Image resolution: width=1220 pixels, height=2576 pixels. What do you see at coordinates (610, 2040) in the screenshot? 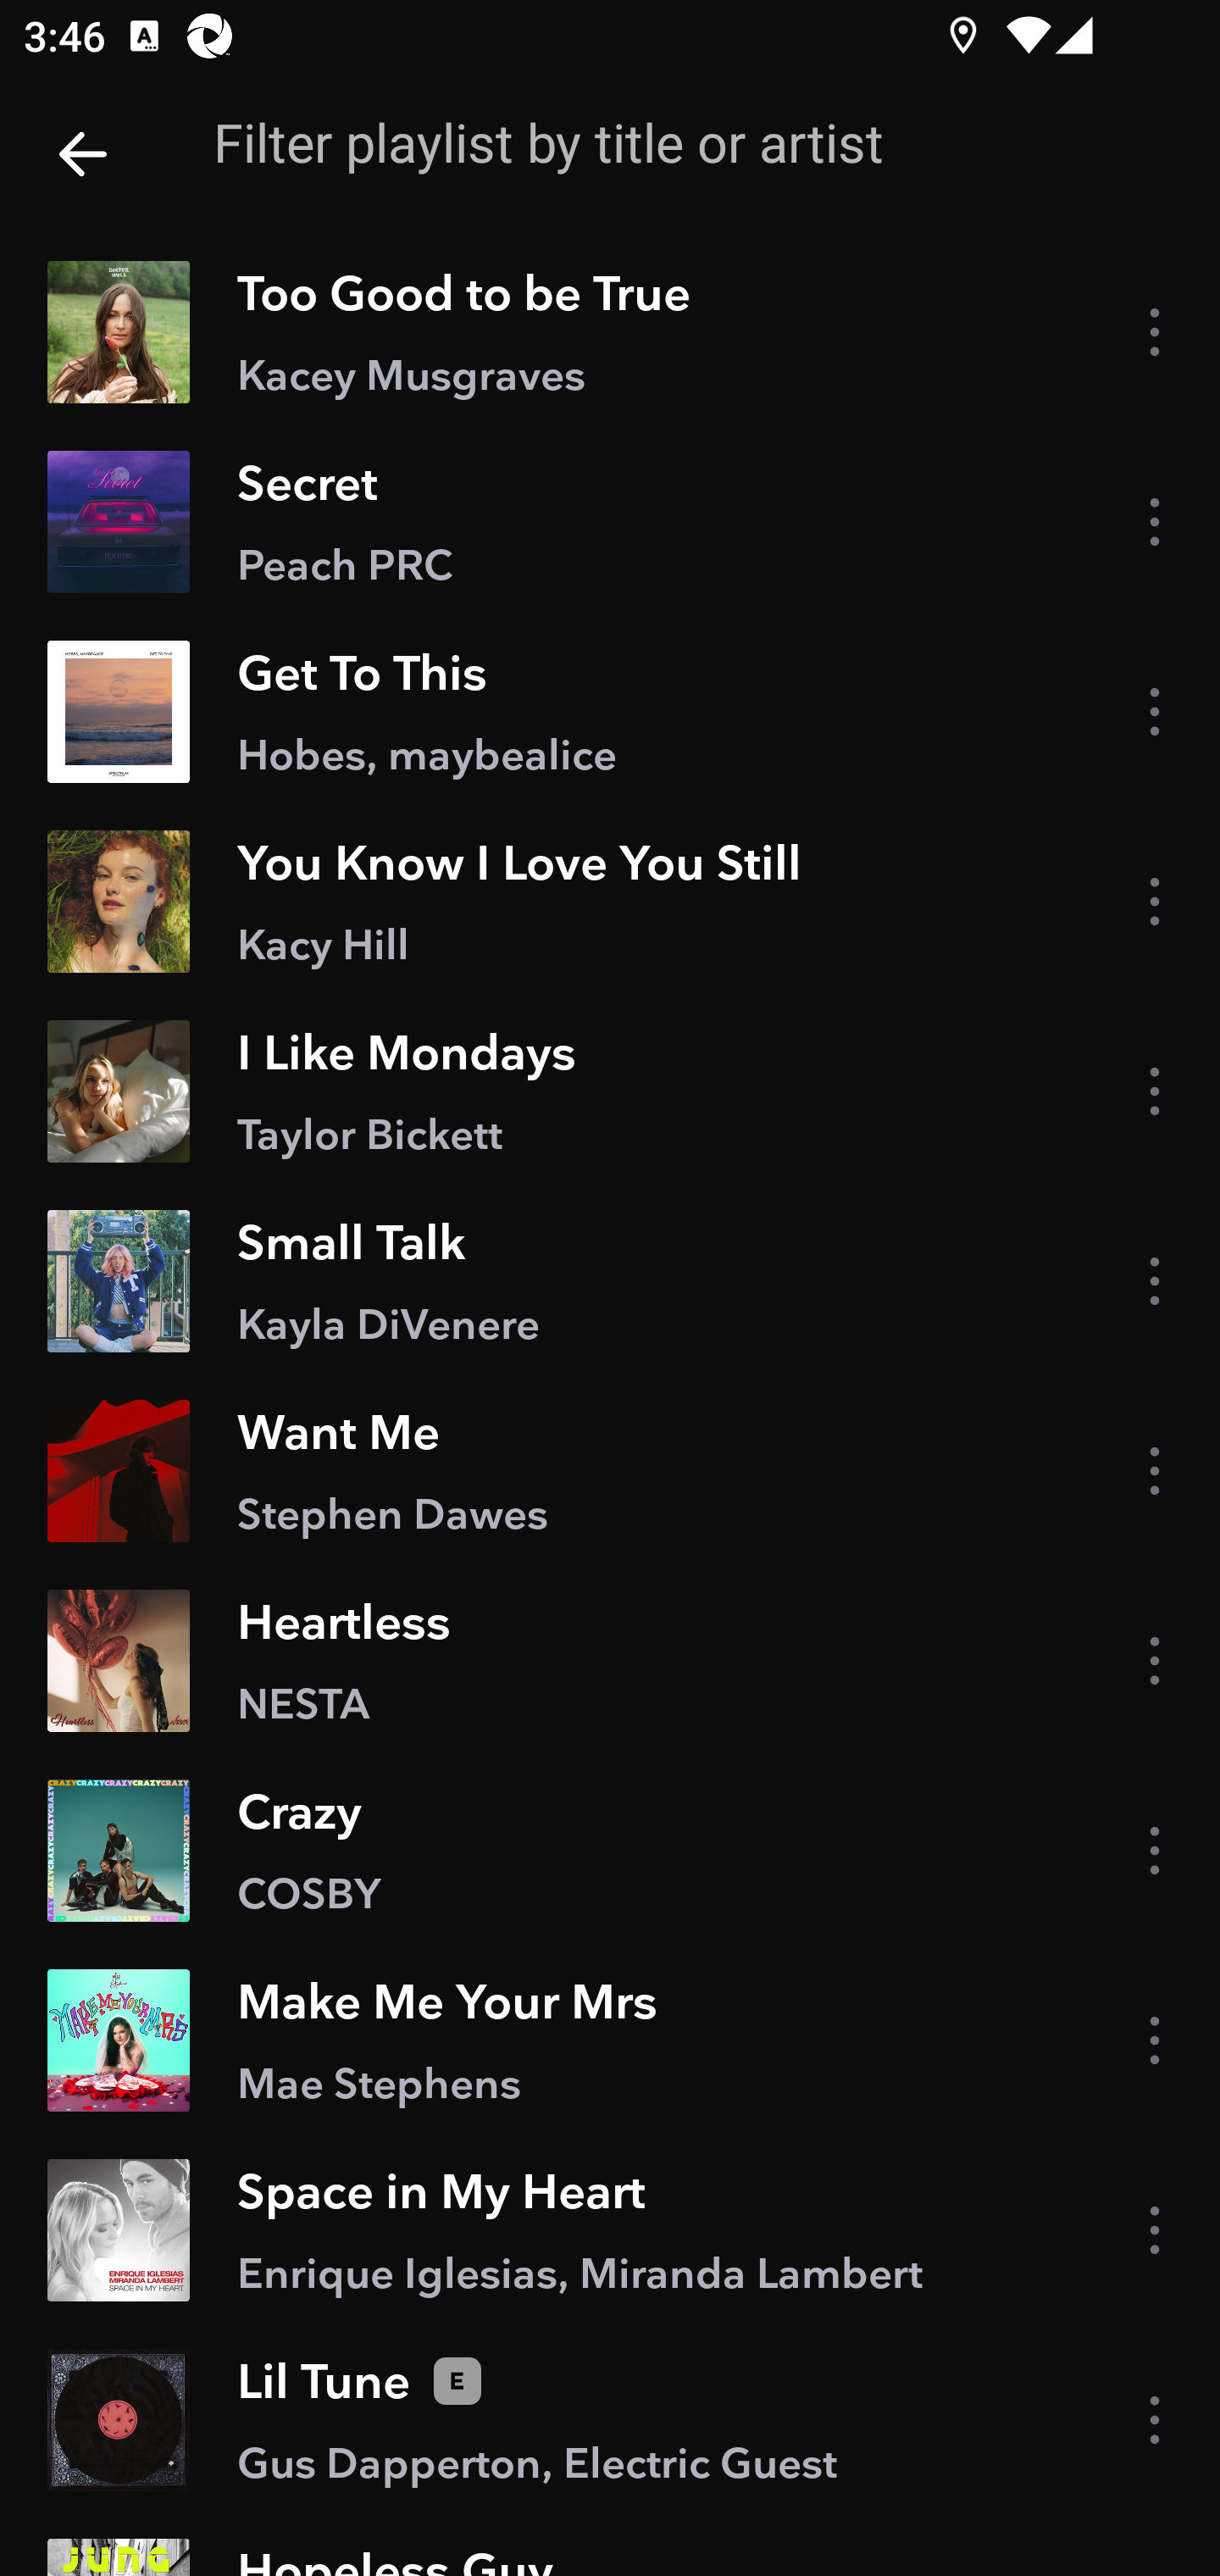
I see `Make Me Your Mrs Mae Stephens` at bounding box center [610, 2040].